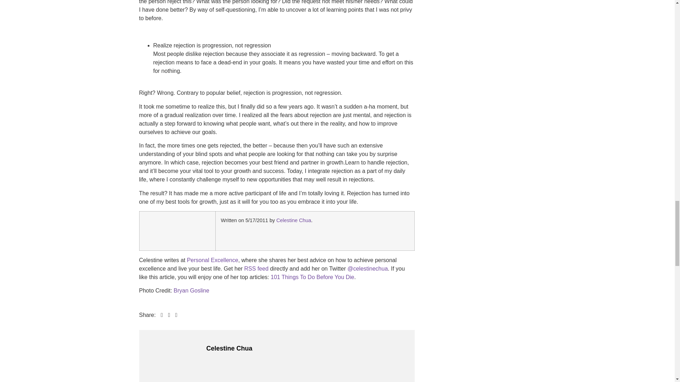  I want to click on Celestine Chua, so click(158, 231).